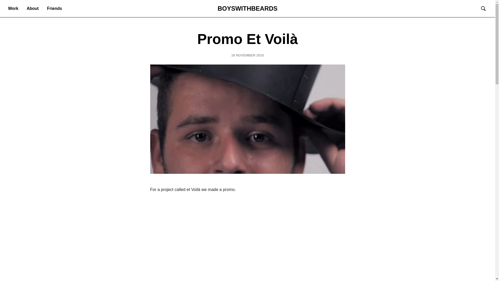 This screenshot has height=281, width=499. What do you see at coordinates (247, 8) in the screenshot?
I see `BOYSWITHBEARDS` at bounding box center [247, 8].